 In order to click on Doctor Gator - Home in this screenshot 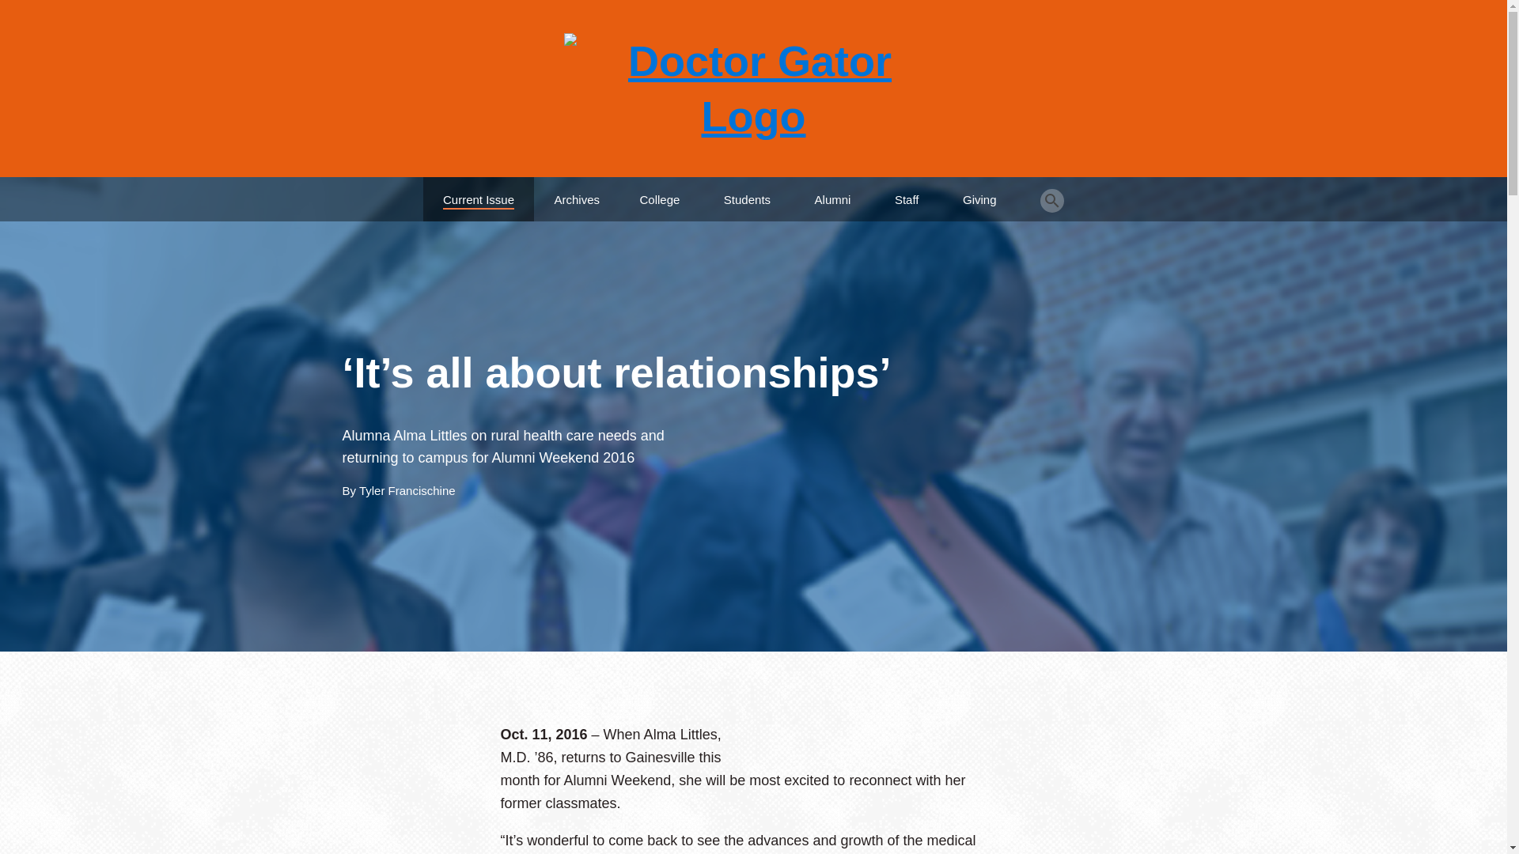, I will do `click(753, 89)`.